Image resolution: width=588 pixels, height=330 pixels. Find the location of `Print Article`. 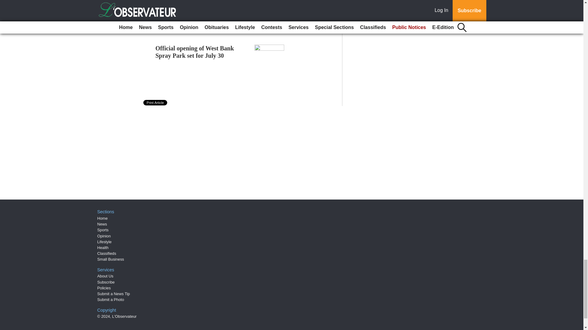

Print Article is located at coordinates (156, 103).